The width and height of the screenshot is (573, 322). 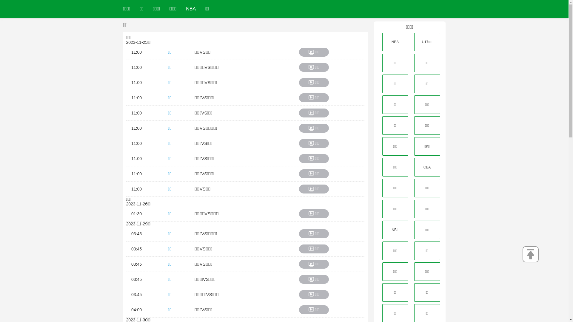 What do you see at coordinates (137, 264) in the screenshot?
I see `03:45` at bounding box center [137, 264].